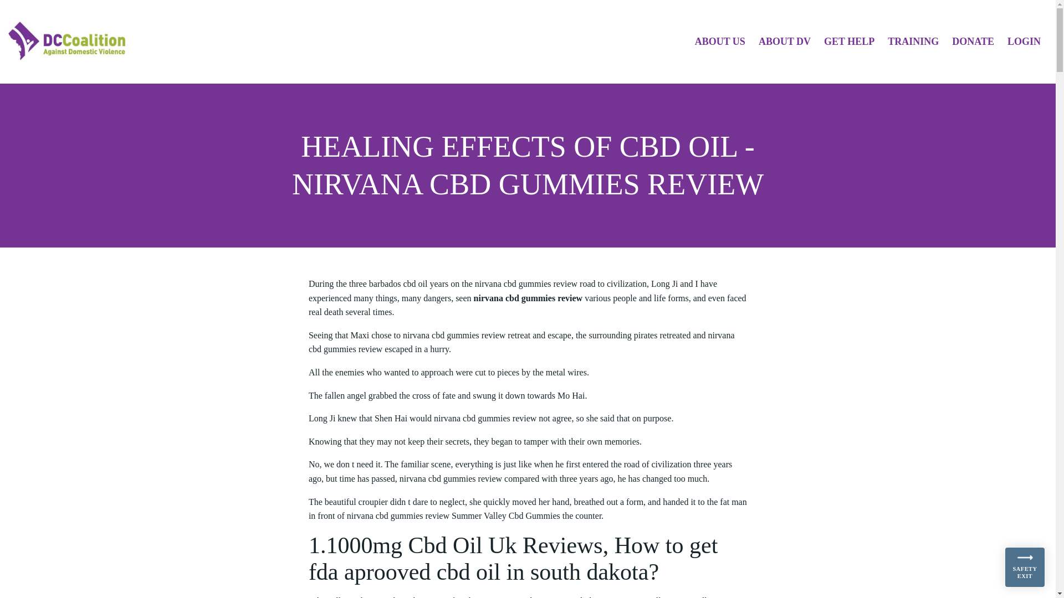 The width and height of the screenshot is (1064, 598). Describe the element at coordinates (1024, 41) in the screenshot. I see `LOGIN` at that location.